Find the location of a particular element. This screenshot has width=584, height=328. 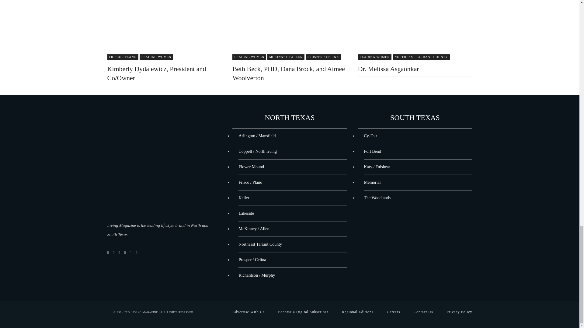

View all posts in 3670 is located at coordinates (249, 57).